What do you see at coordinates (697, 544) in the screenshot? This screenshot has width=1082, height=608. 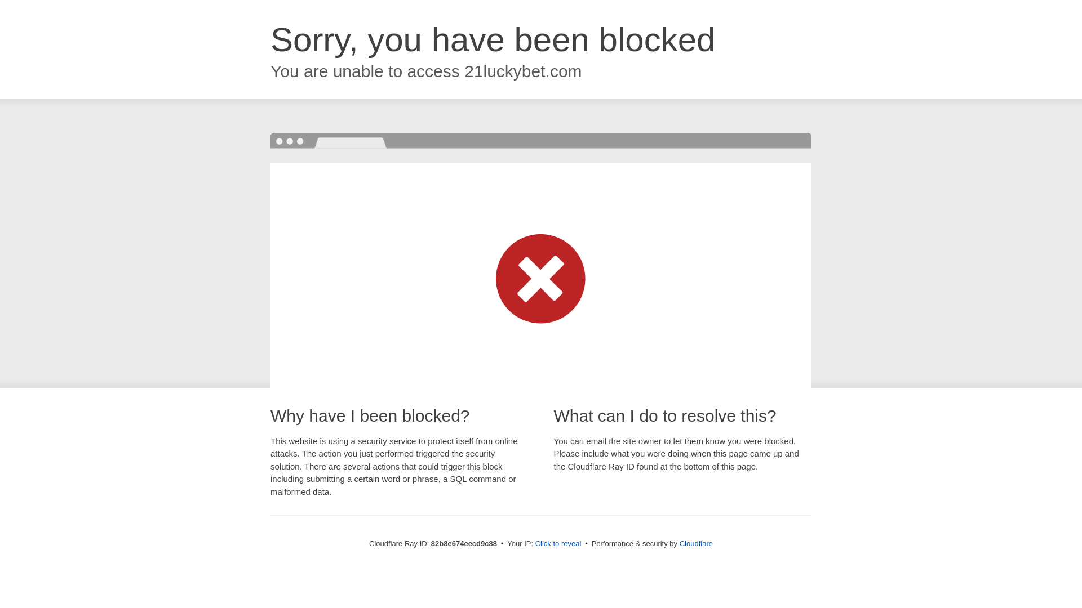 I see `Cloudflare` at bounding box center [697, 544].